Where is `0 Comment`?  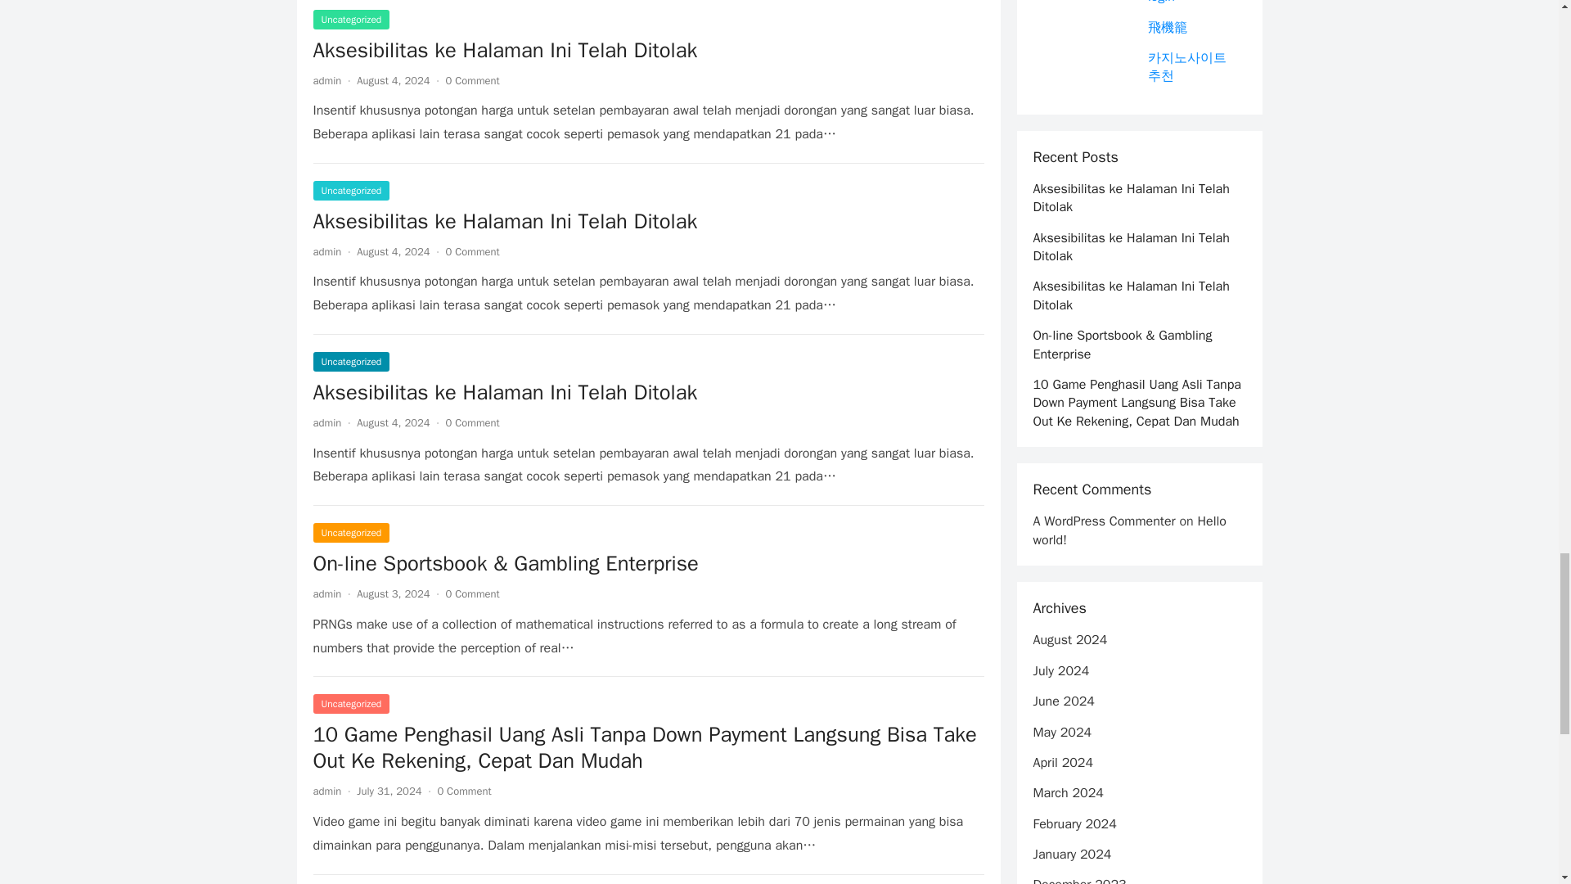
0 Comment is located at coordinates (473, 80).